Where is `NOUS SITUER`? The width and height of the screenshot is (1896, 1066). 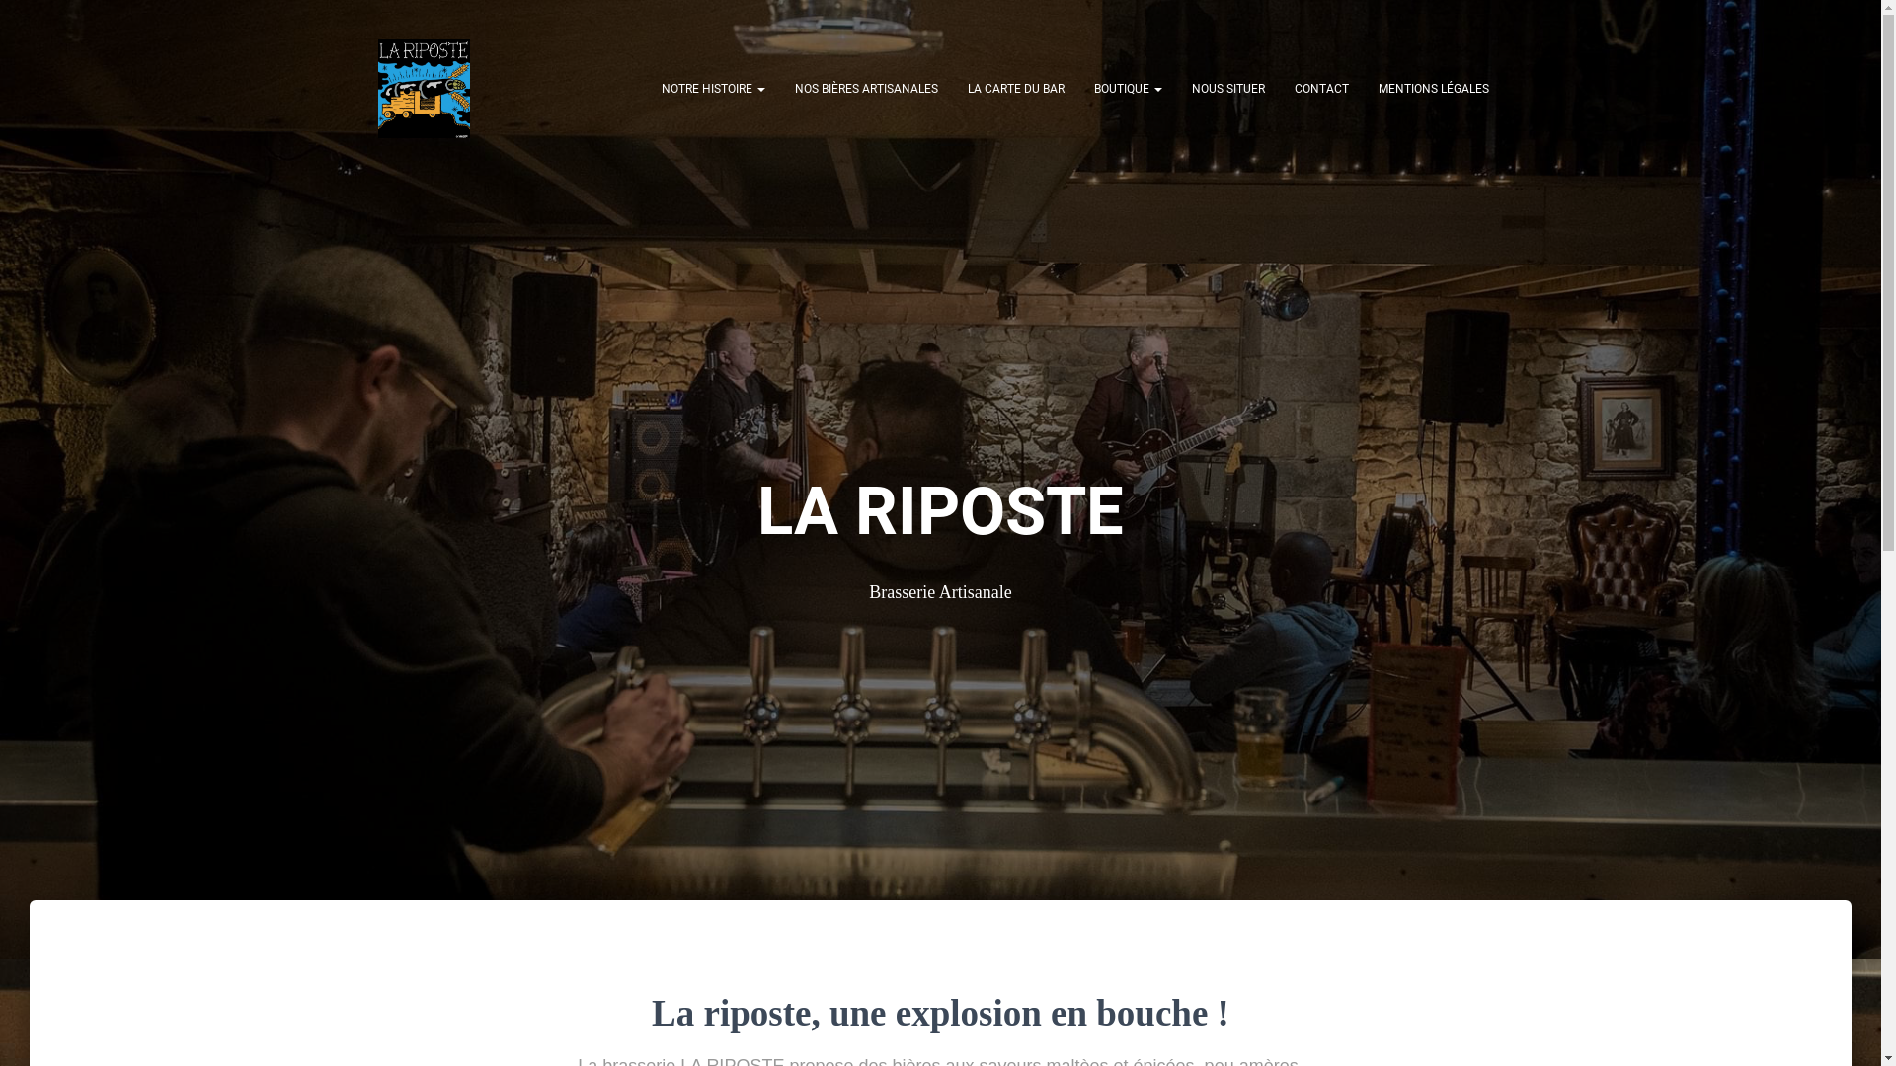 NOUS SITUER is located at coordinates (1228, 89).